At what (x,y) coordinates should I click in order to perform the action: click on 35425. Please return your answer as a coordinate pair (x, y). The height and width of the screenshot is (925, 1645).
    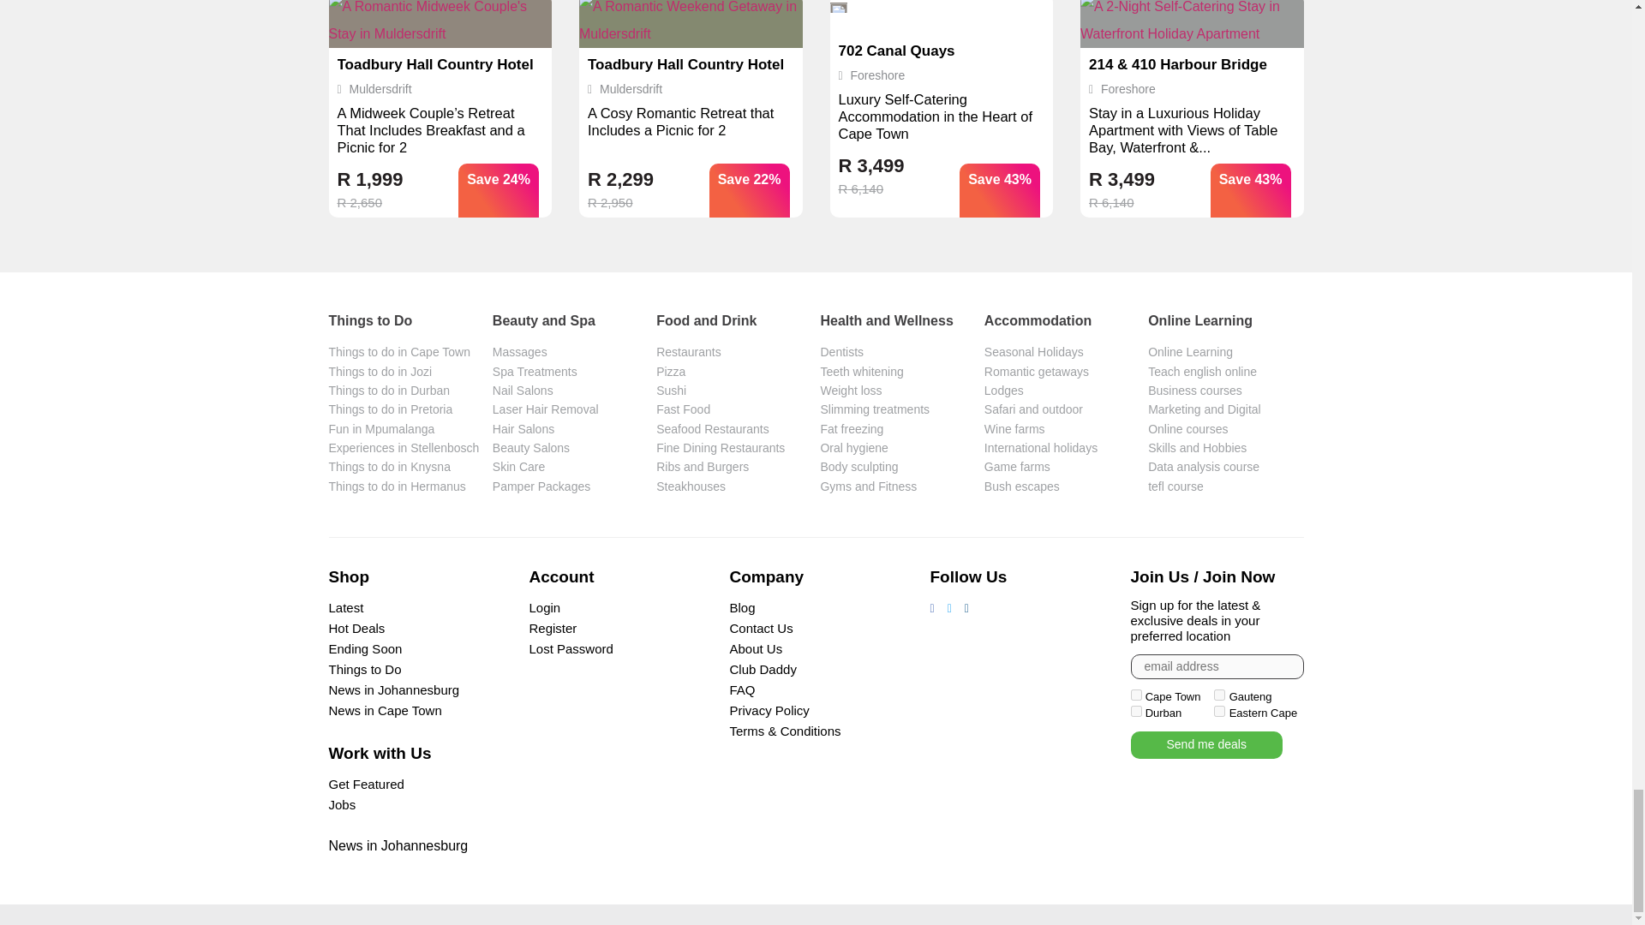
    Looking at the image, I should click on (1136, 694).